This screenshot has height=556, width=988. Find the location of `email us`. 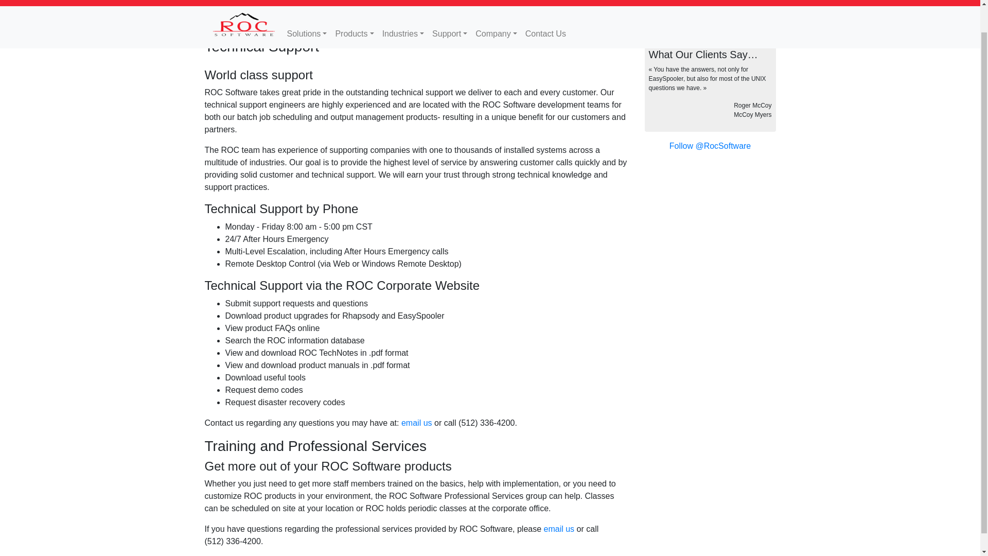

email us is located at coordinates (559, 529).